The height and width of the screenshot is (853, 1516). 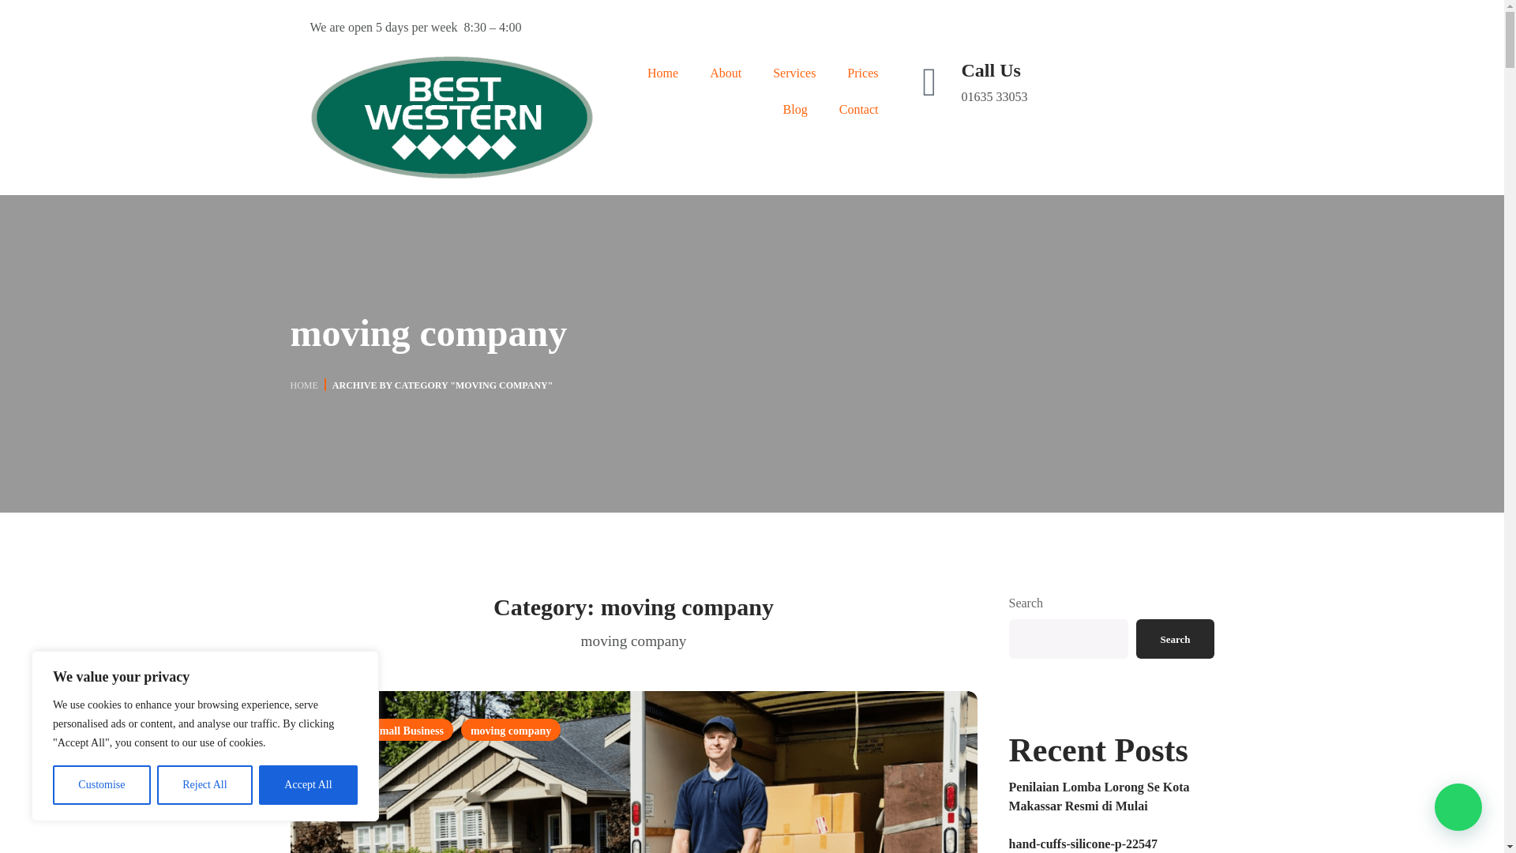 What do you see at coordinates (794, 109) in the screenshot?
I see `Blog` at bounding box center [794, 109].